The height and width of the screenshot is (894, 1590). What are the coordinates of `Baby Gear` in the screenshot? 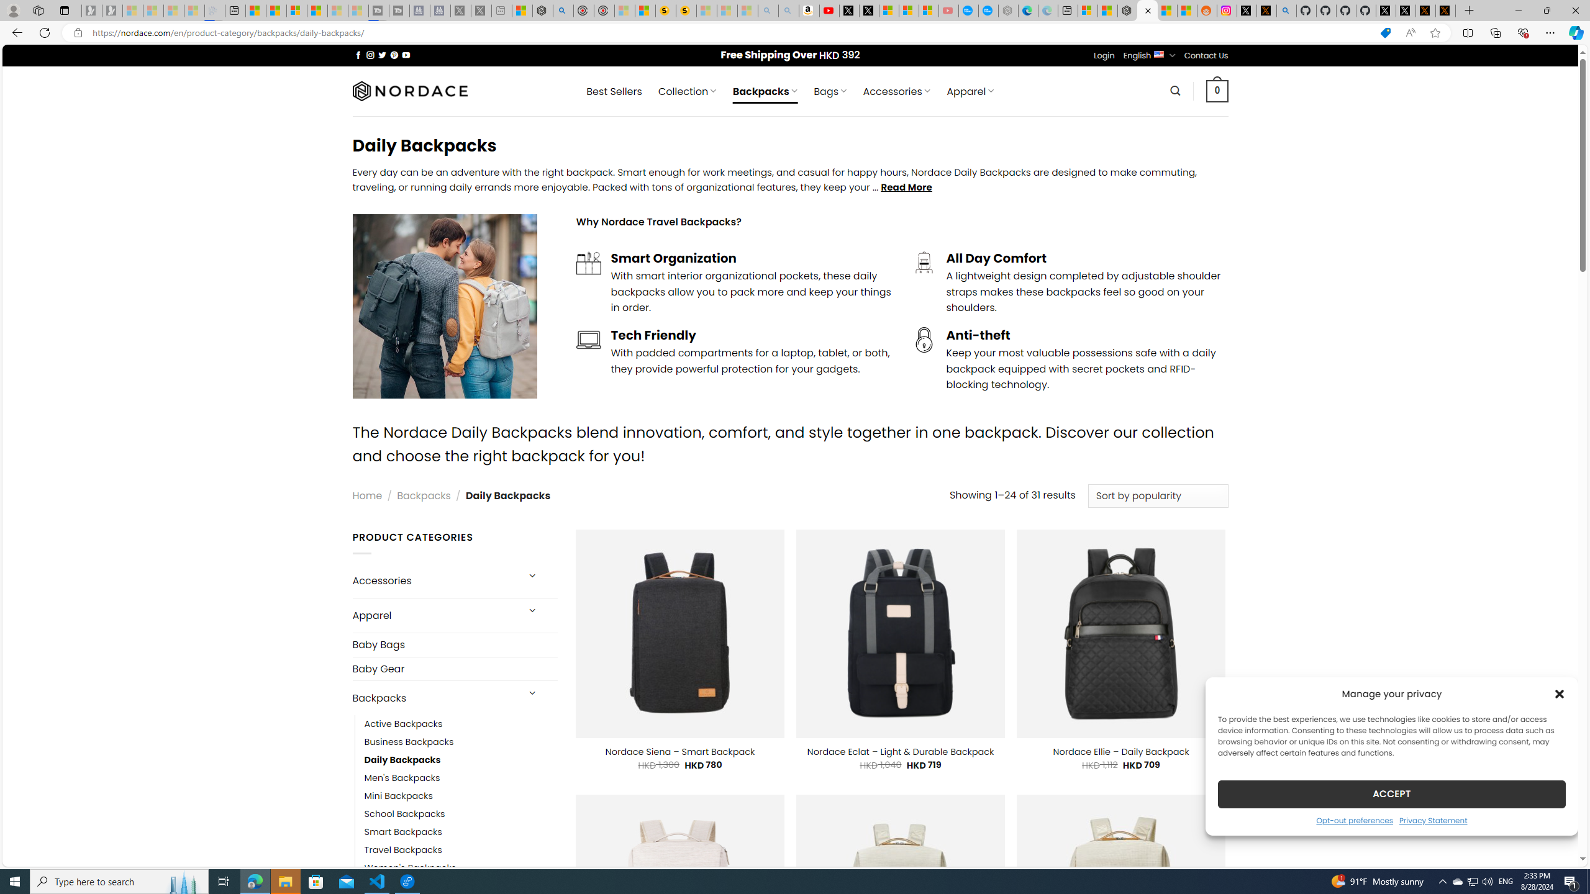 It's located at (455, 668).